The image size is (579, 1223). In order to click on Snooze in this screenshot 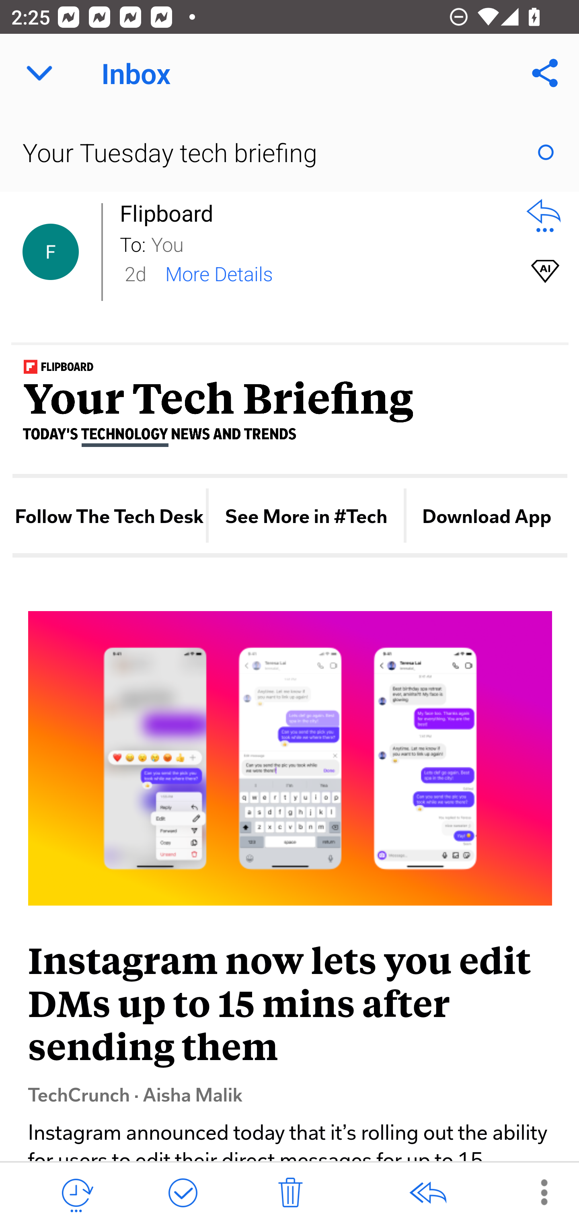, I will do `click(76, 1193)`.